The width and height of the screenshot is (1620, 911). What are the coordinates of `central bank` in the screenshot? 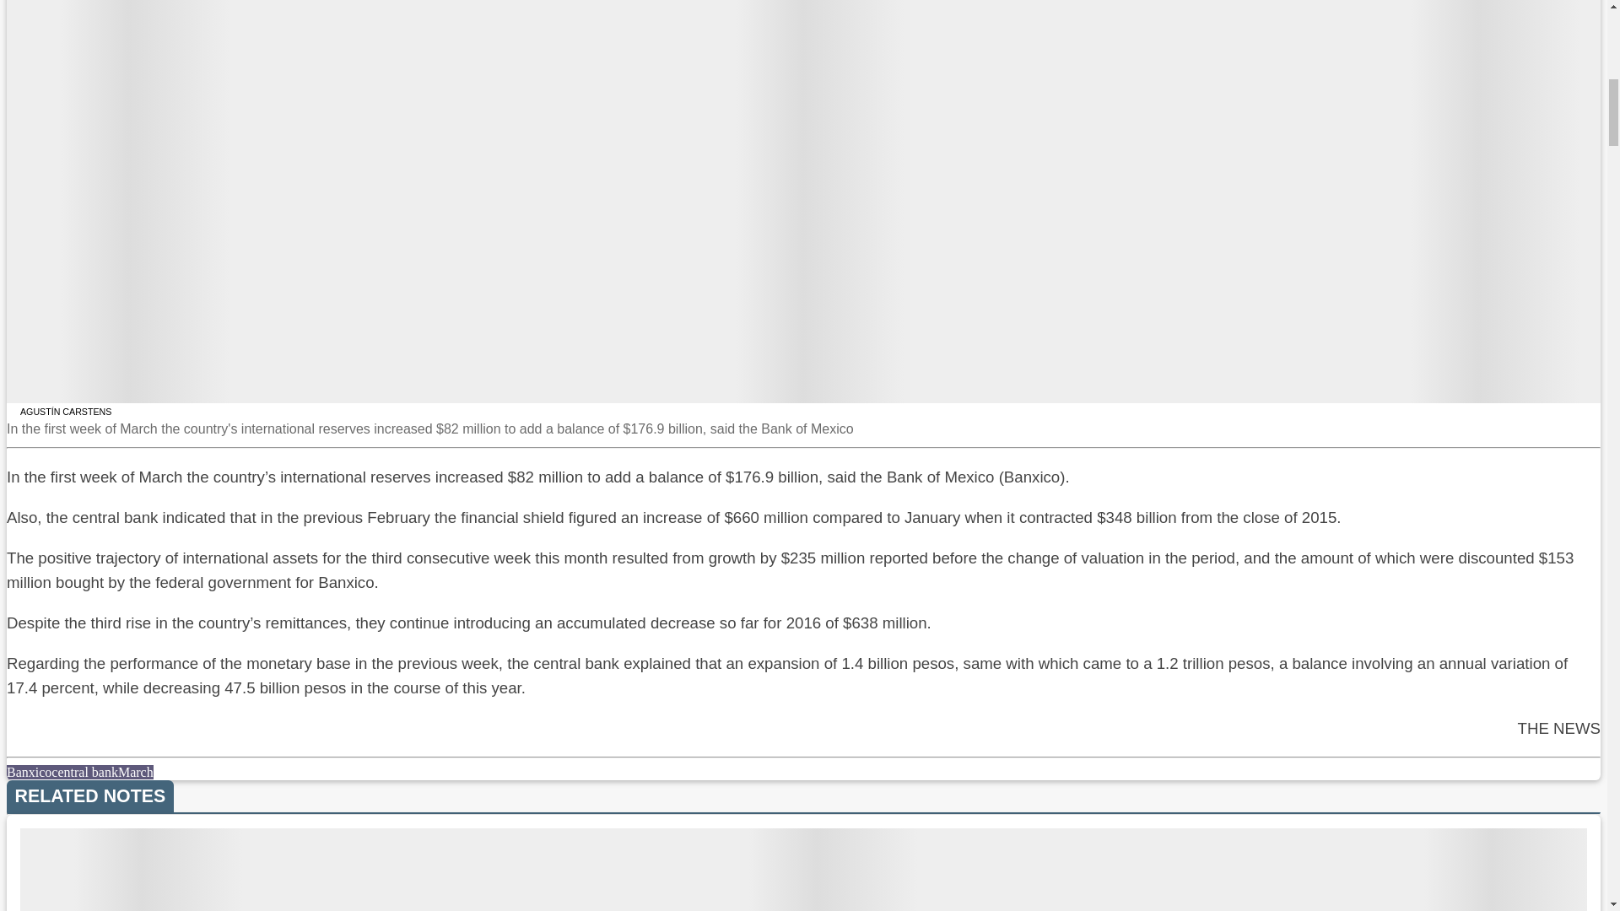 It's located at (84, 773).